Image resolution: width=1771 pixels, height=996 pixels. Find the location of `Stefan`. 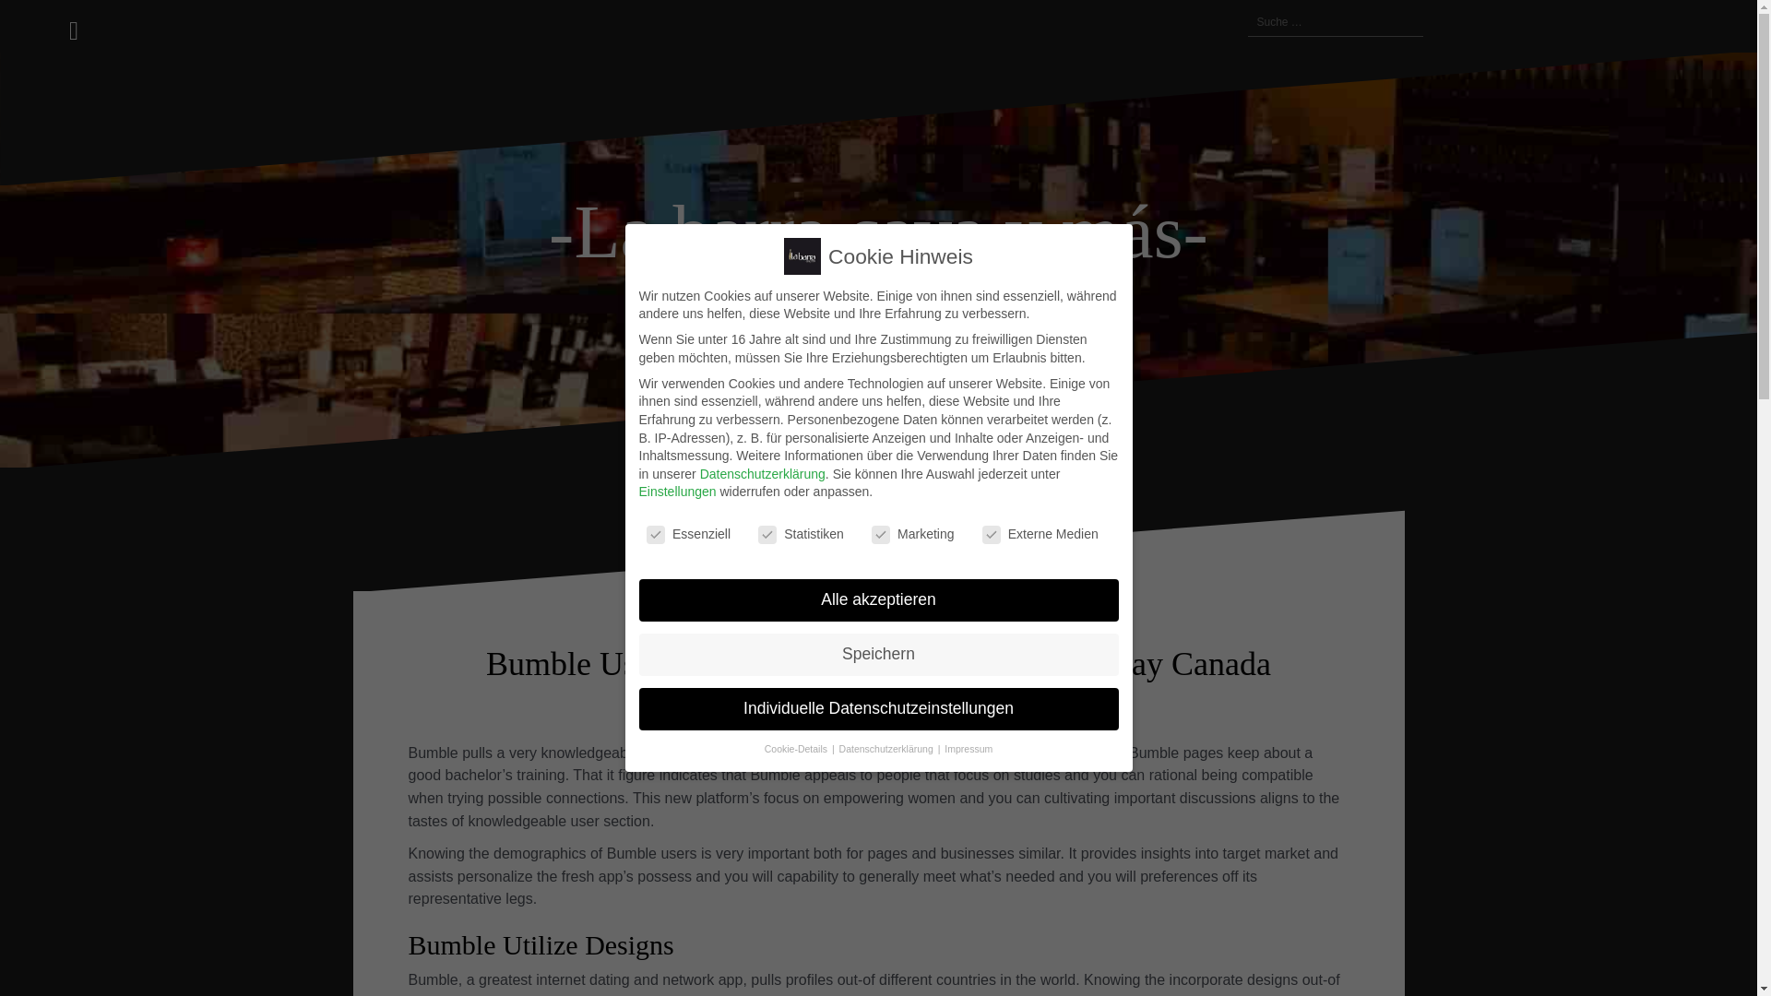

Stefan is located at coordinates (809, 705).